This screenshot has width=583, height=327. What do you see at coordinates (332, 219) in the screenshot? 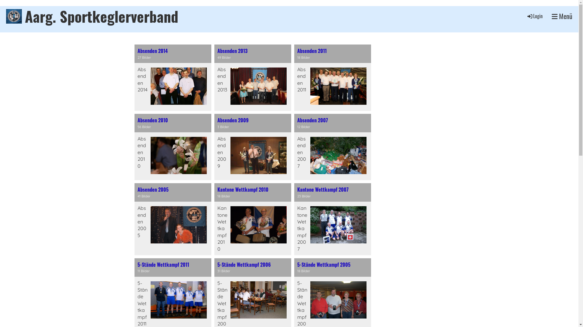
I see `Kantone Wettkampf 2007
23 Bilder
Kantone Wettkampf 2007` at bounding box center [332, 219].